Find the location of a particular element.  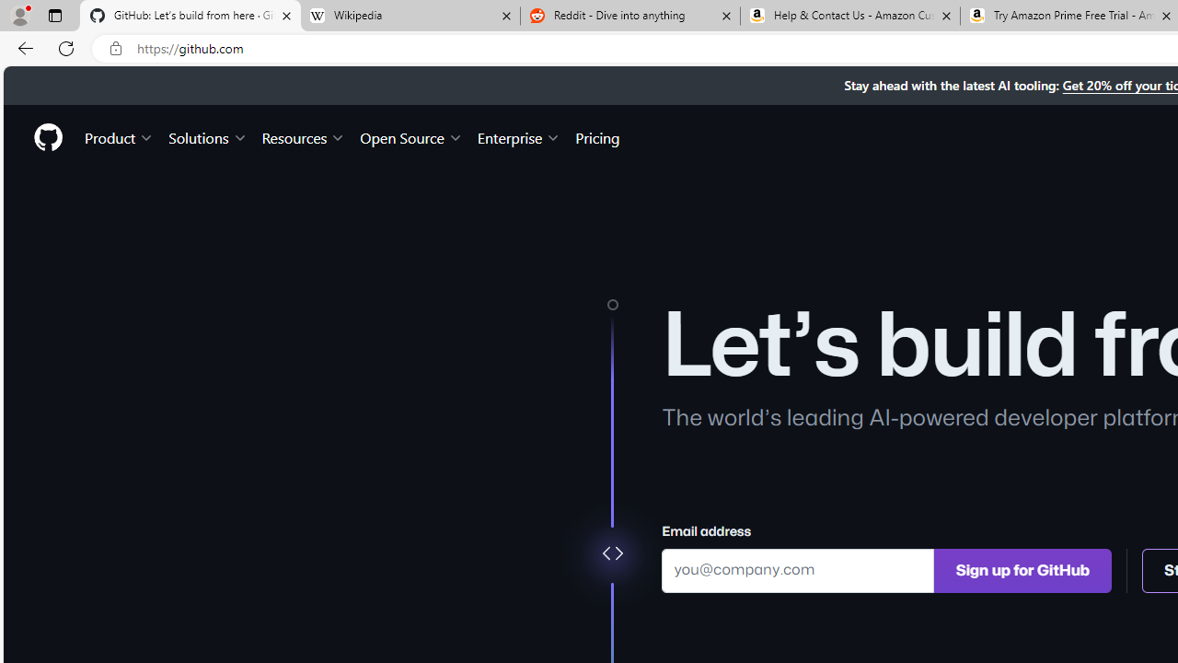

Solutions is located at coordinates (208, 136).